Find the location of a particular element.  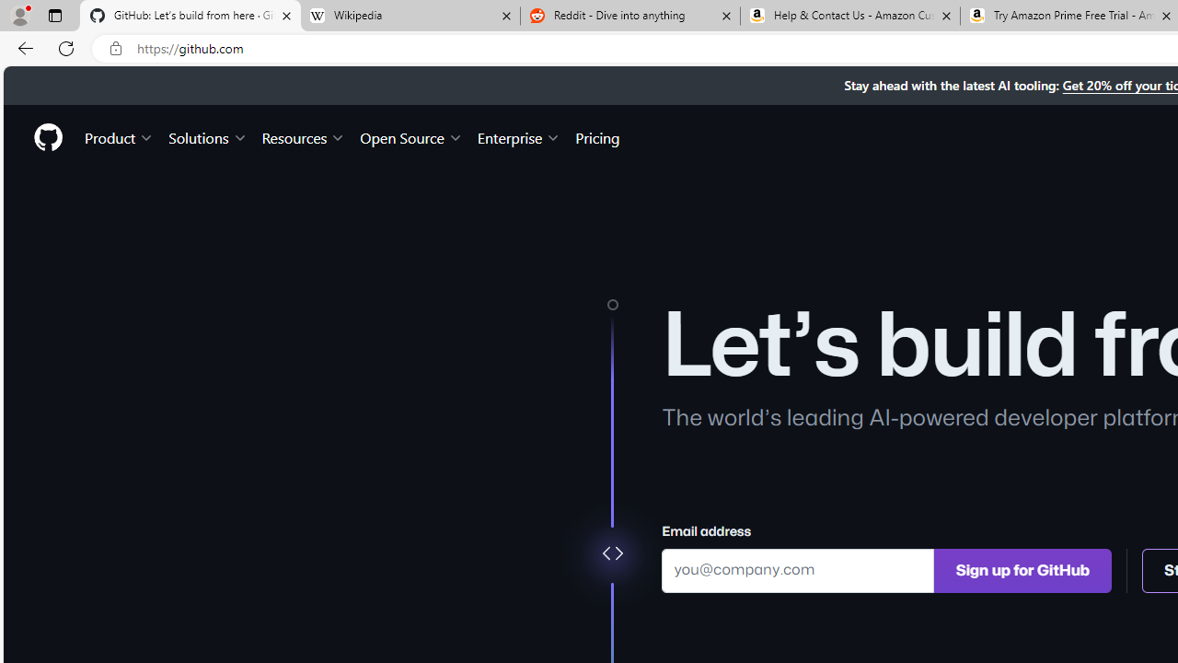

Solutions is located at coordinates (208, 136).